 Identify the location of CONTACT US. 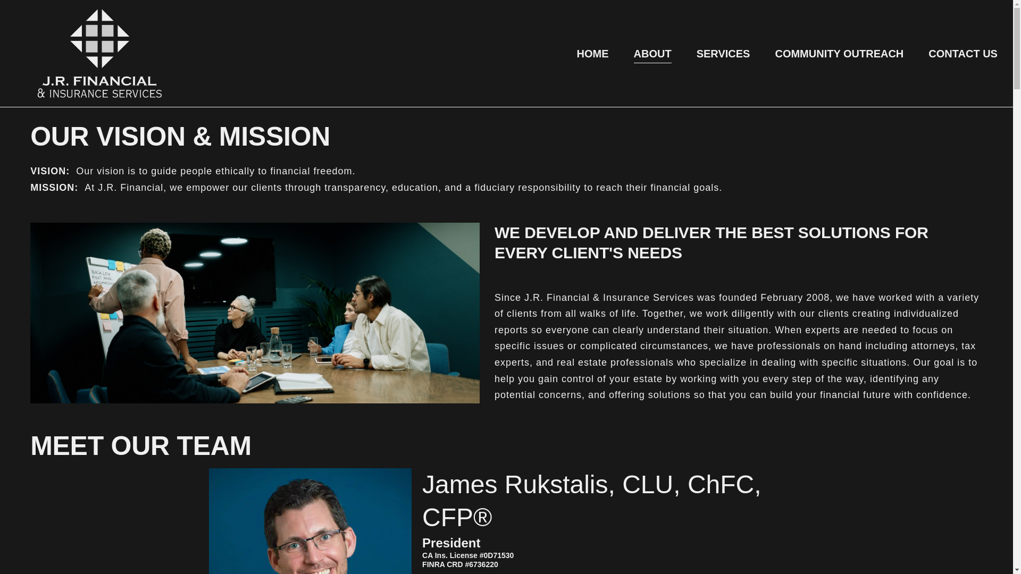
(963, 53).